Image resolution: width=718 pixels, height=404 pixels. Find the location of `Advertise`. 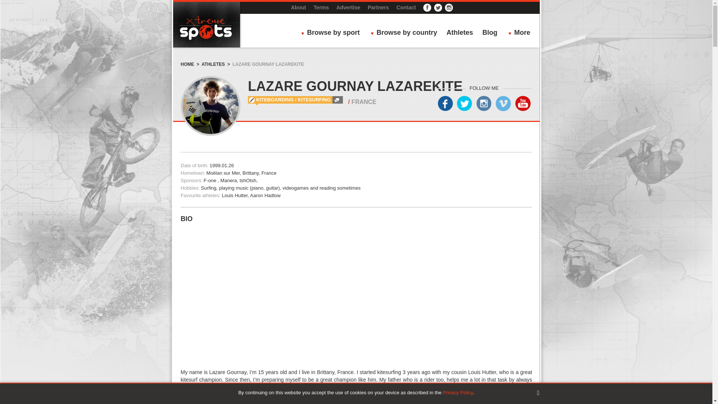

Advertise is located at coordinates (348, 7).